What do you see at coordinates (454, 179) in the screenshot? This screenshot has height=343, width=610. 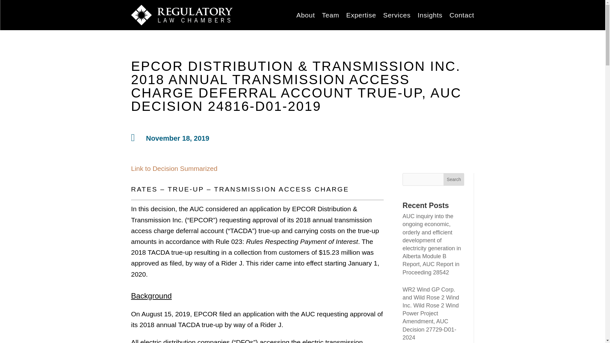 I see `Search` at bounding box center [454, 179].